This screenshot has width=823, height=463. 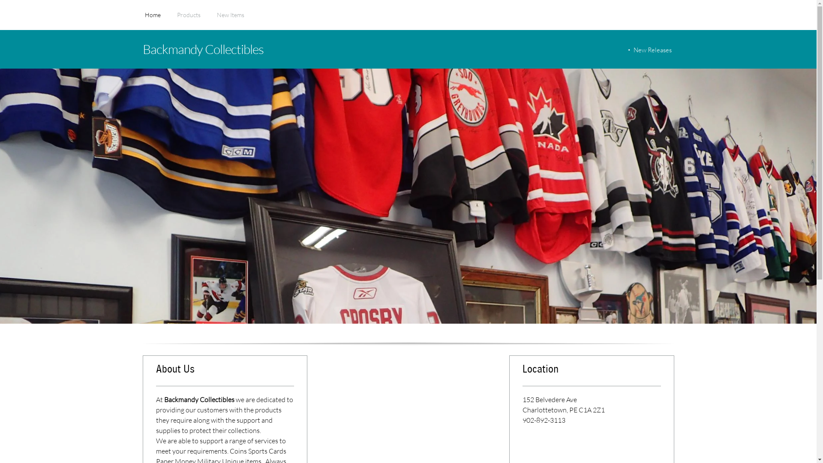 I want to click on New Items, so click(x=231, y=19).